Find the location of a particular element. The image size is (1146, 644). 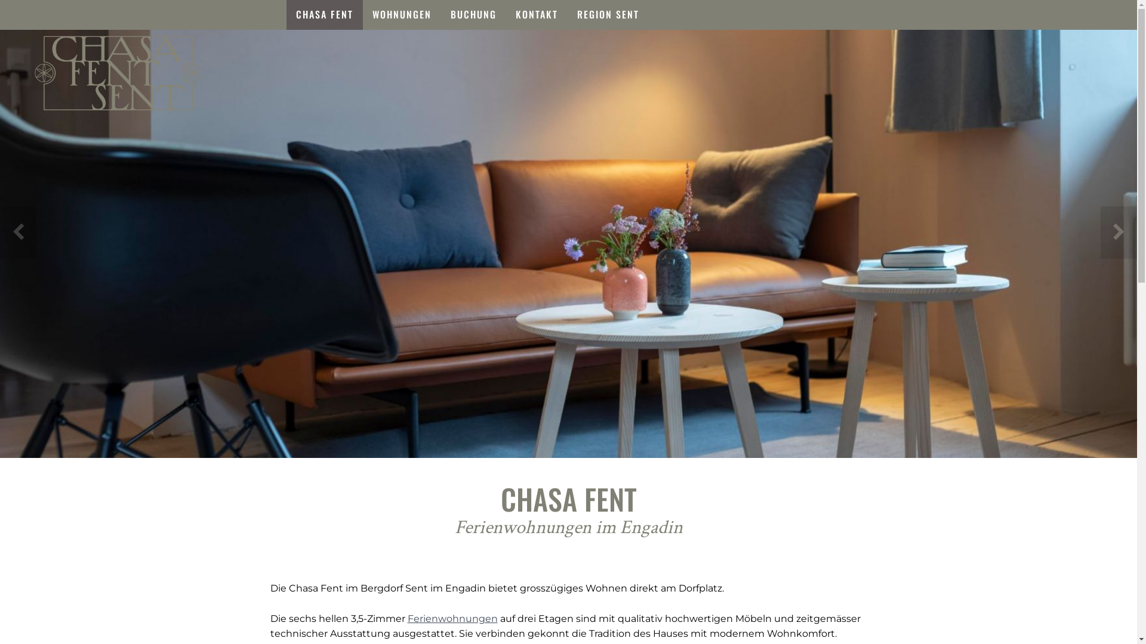

Chasa Fent is located at coordinates (118, 73).